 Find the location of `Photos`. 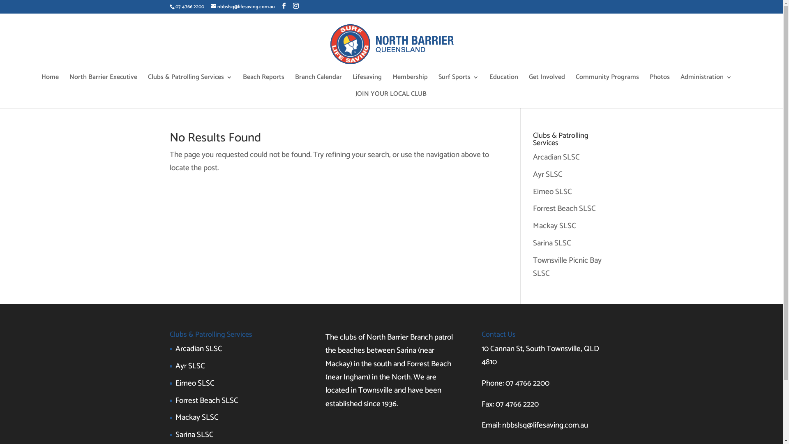

Photos is located at coordinates (659, 83).